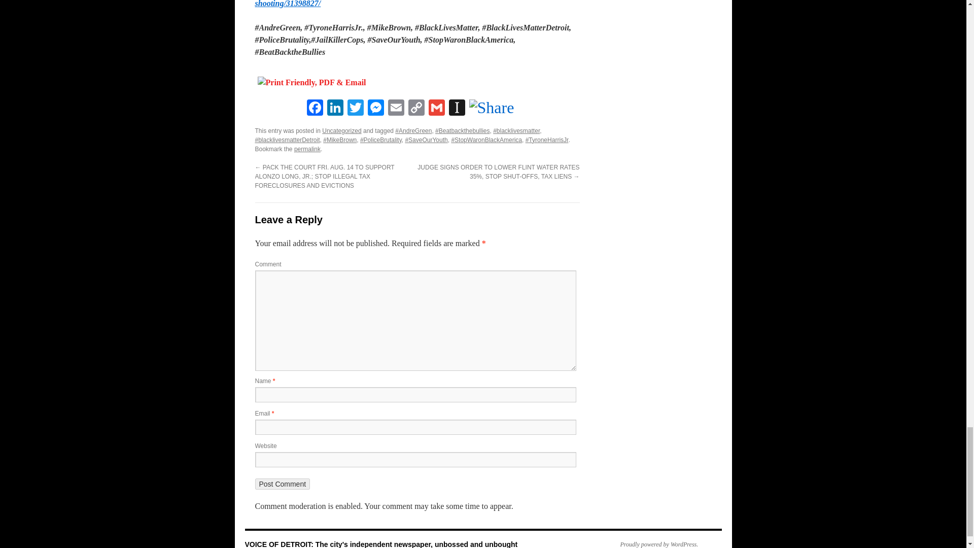 The height and width of the screenshot is (548, 974). Describe the element at coordinates (282, 484) in the screenshot. I see `Post Comment` at that location.